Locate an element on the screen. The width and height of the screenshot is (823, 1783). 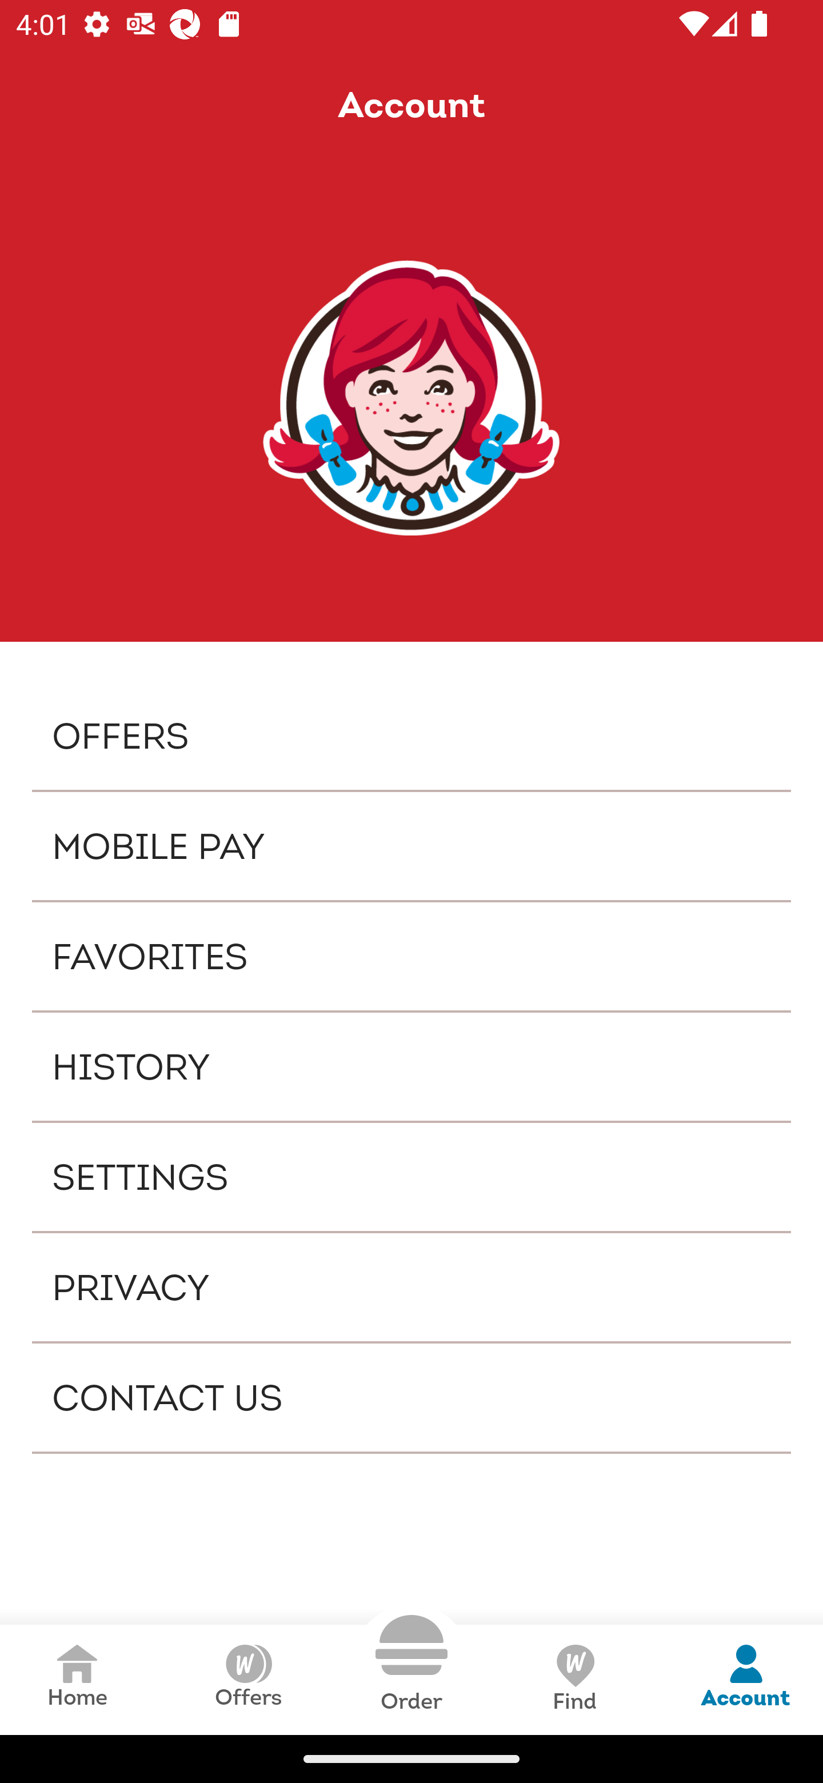
Scan,4 of 5 Find Find is located at coordinates (574, 1679).